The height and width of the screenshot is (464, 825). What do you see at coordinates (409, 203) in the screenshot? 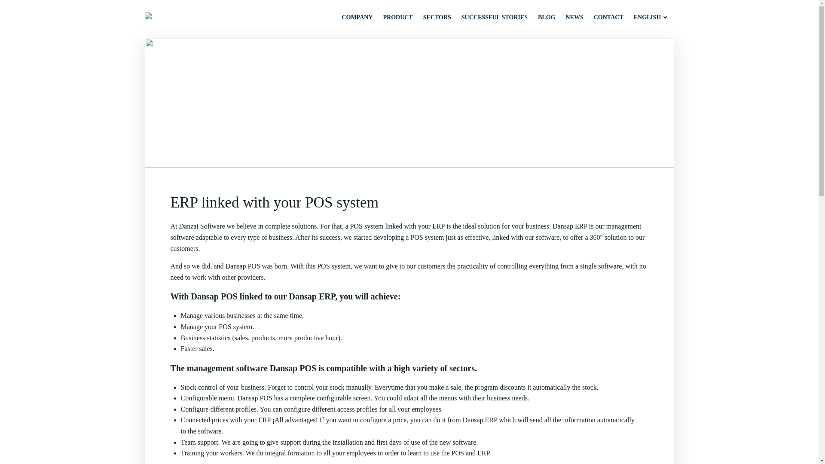
I see `ERP linked with your POS system` at bounding box center [409, 203].